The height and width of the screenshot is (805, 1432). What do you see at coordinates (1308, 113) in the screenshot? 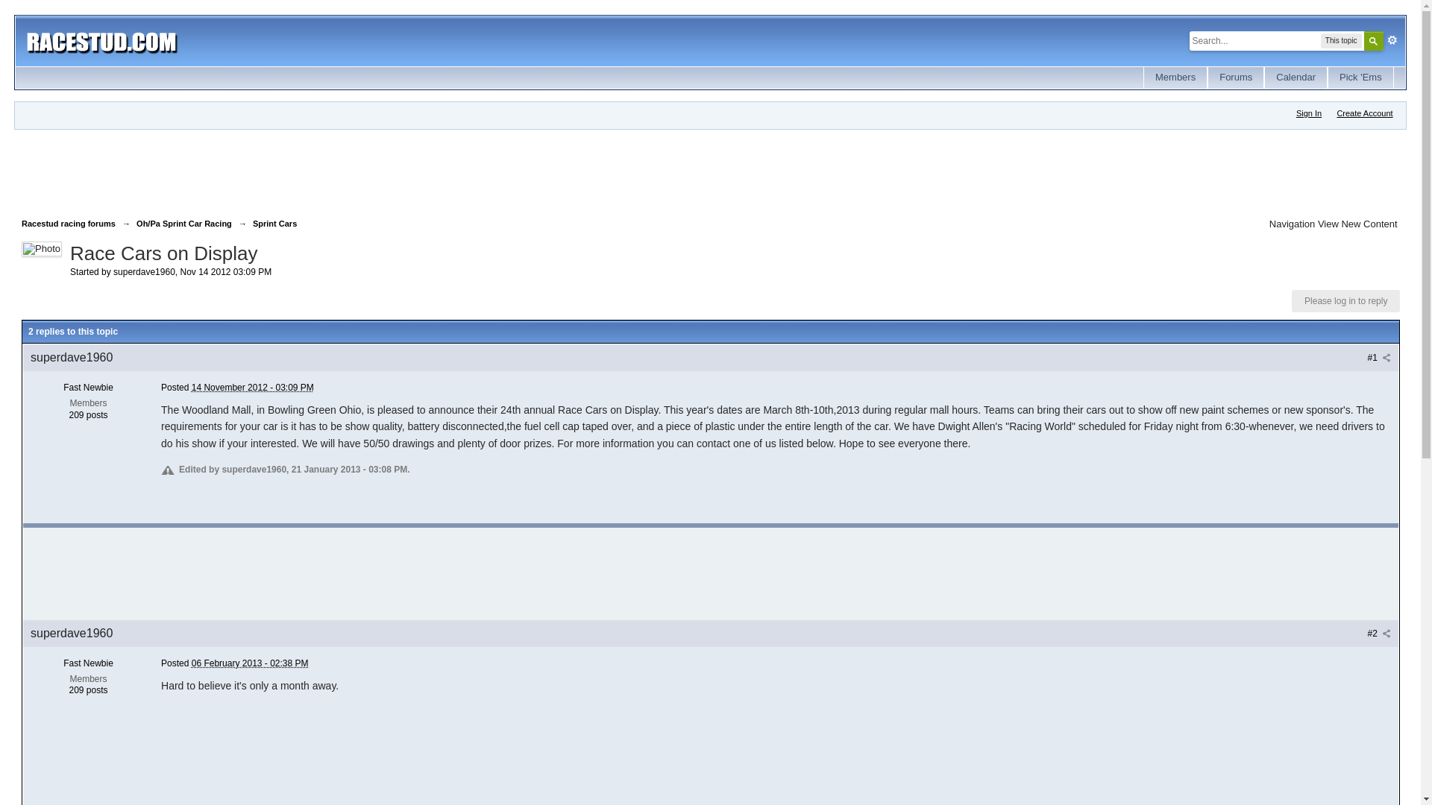
I see `Sign In` at bounding box center [1308, 113].